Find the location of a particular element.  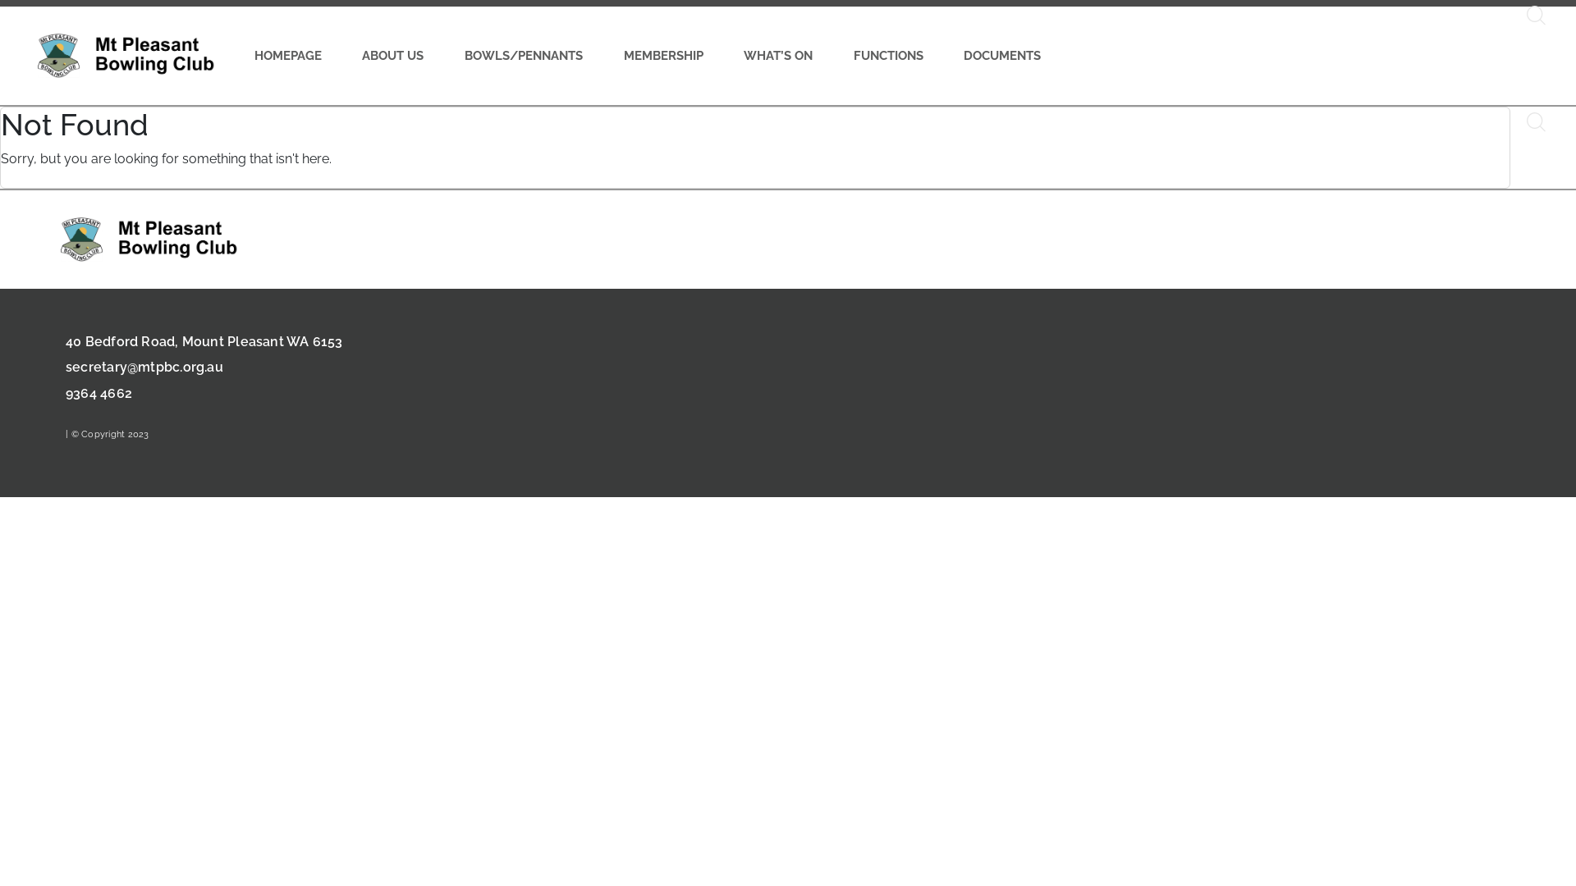

9364 4662 is located at coordinates (98, 394).